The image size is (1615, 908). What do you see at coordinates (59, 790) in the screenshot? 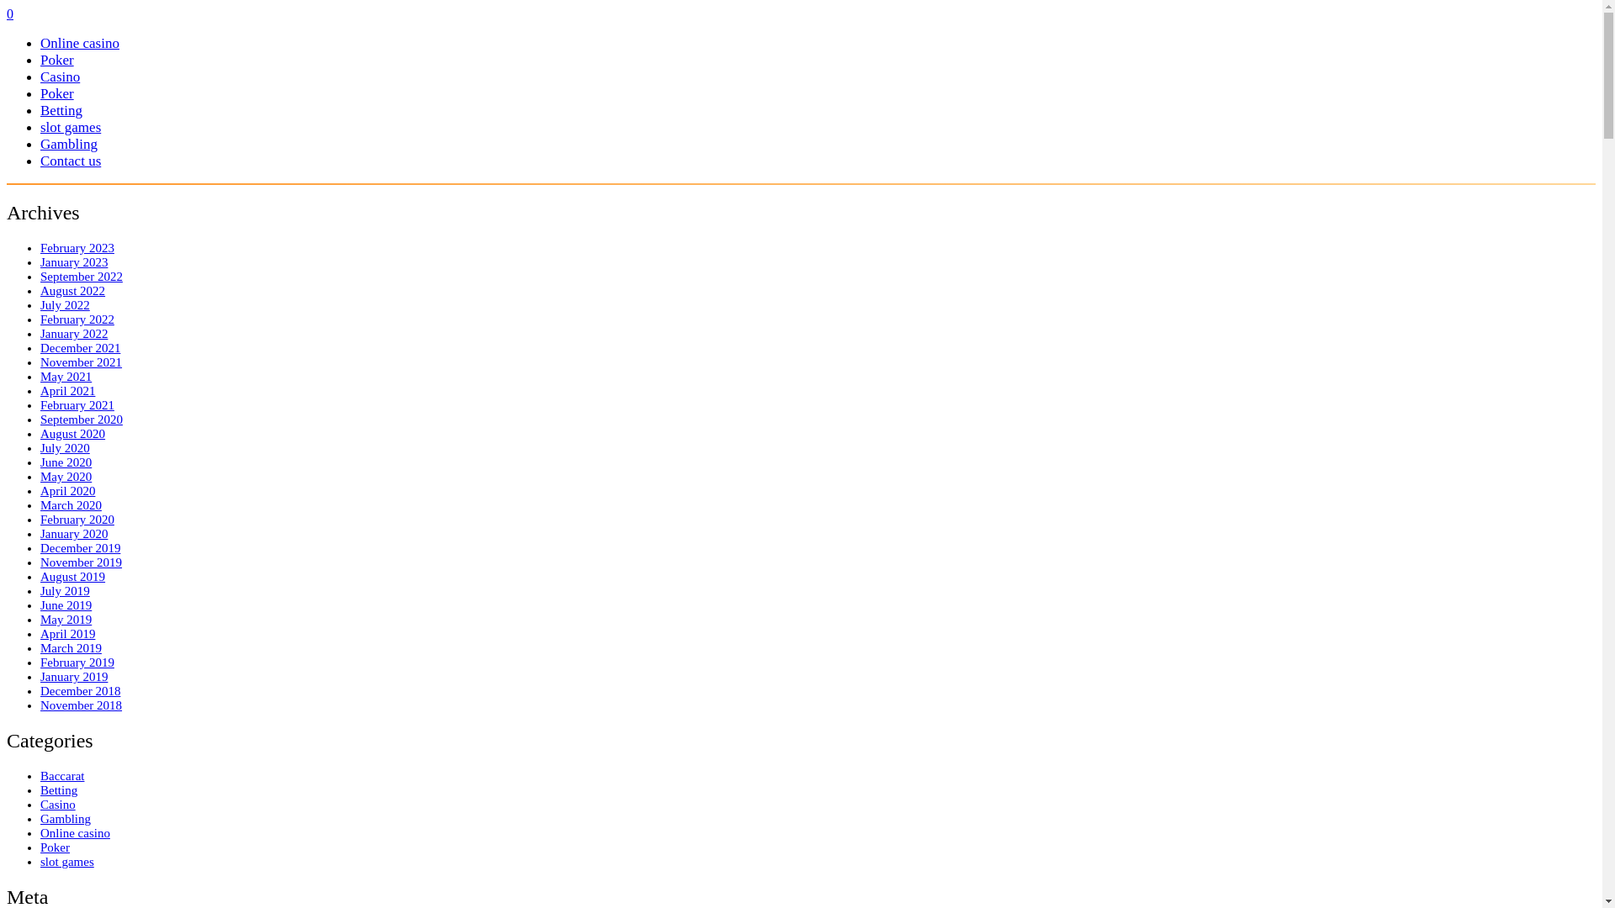
I see `Betting` at bounding box center [59, 790].